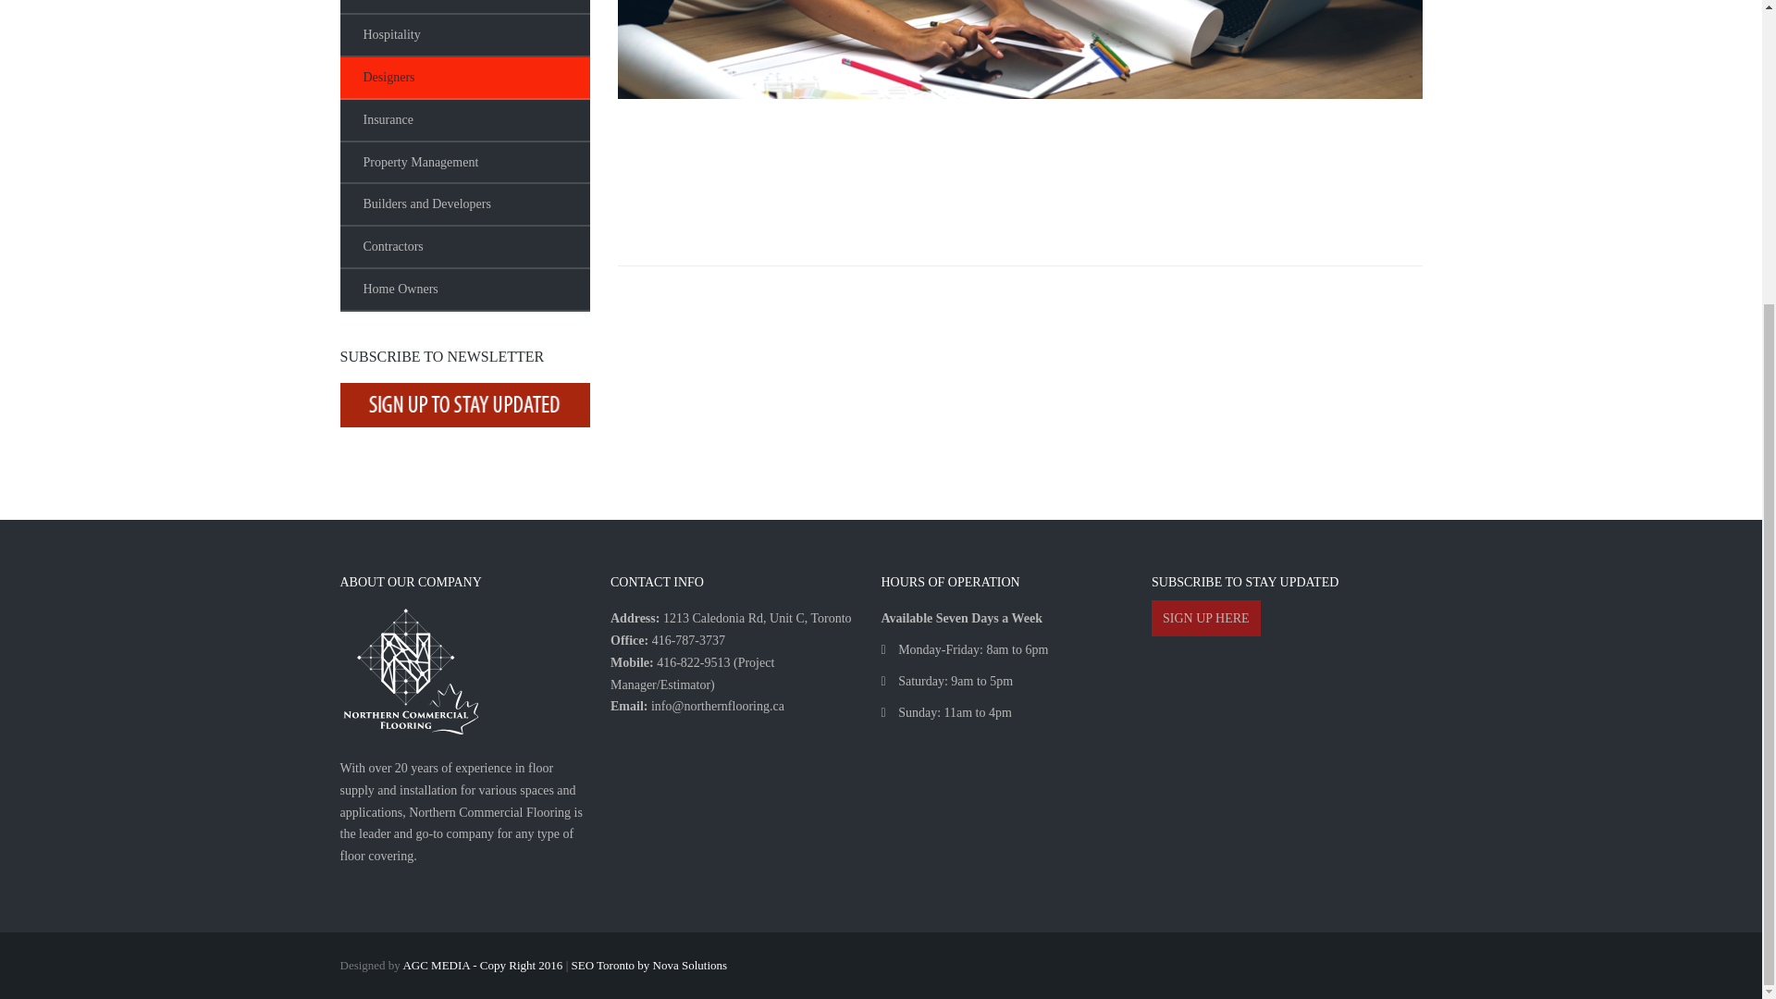 The width and height of the screenshot is (1776, 999). What do you see at coordinates (464, 290) in the screenshot?
I see `Home Owners` at bounding box center [464, 290].